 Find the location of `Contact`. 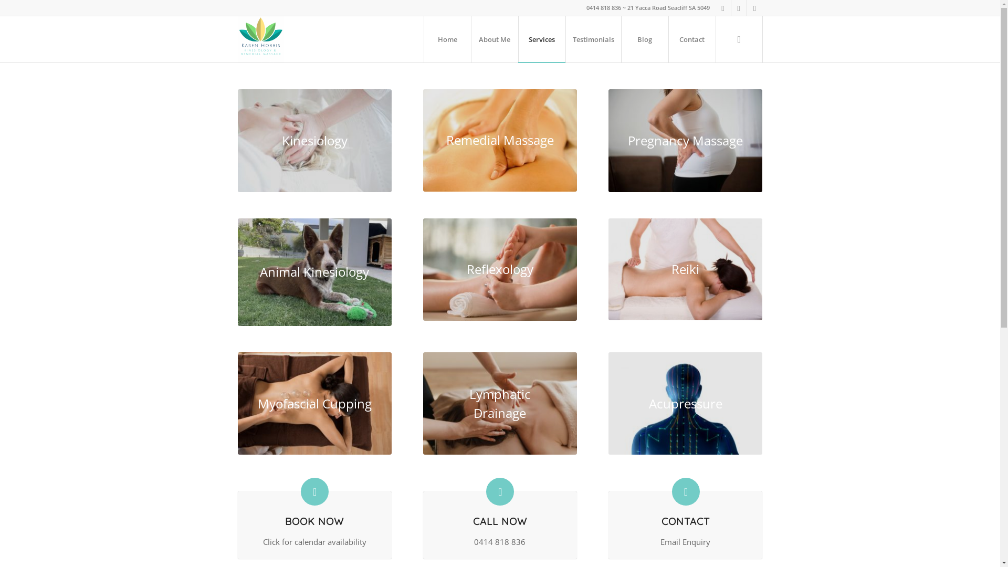

Contact is located at coordinates (686, 491).